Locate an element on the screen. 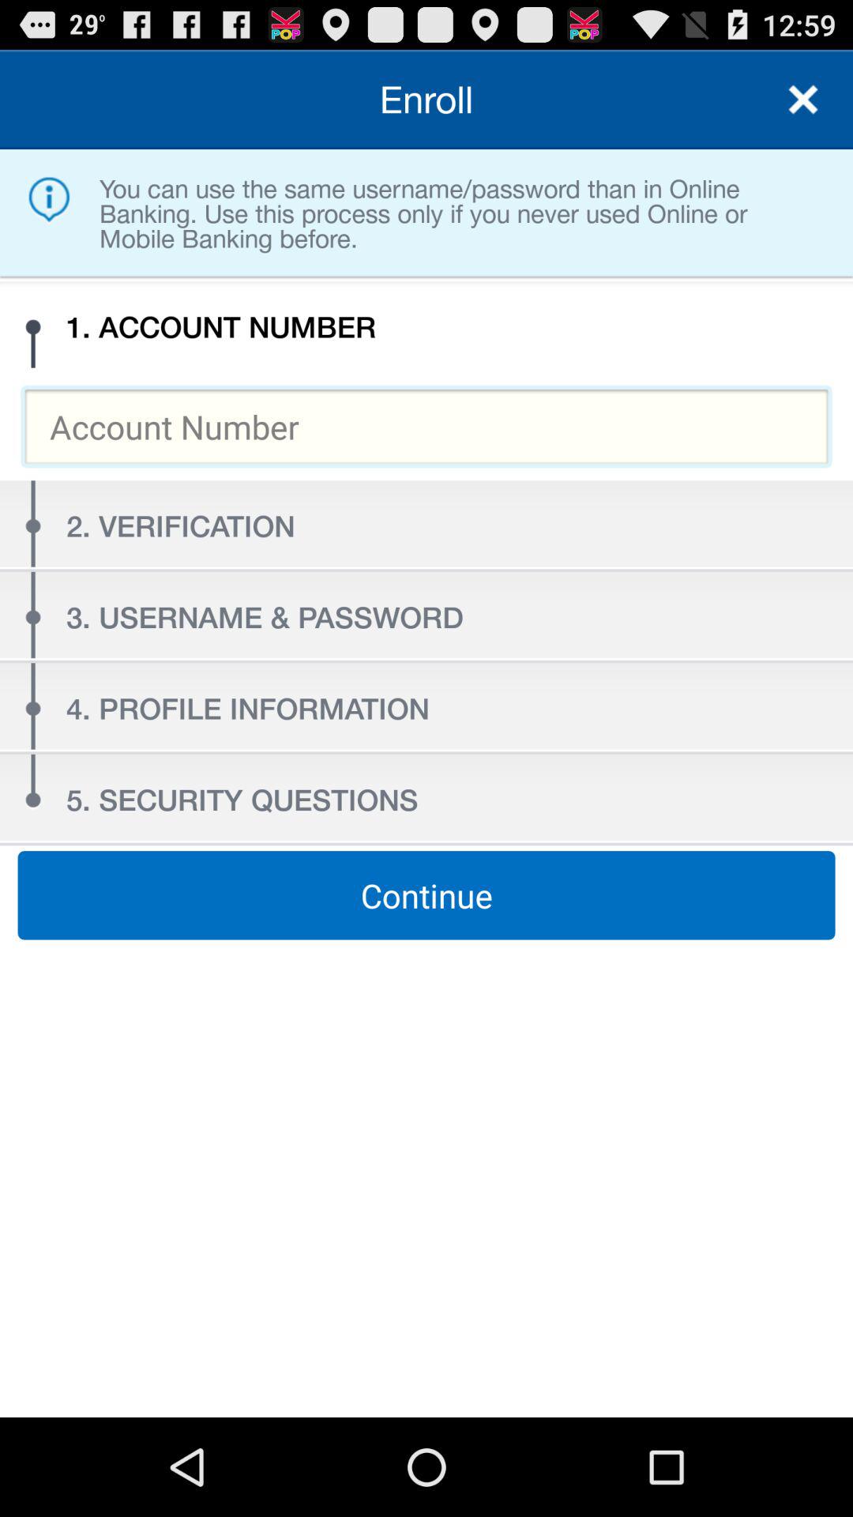  selected account number is located at coordinates (426, 427).